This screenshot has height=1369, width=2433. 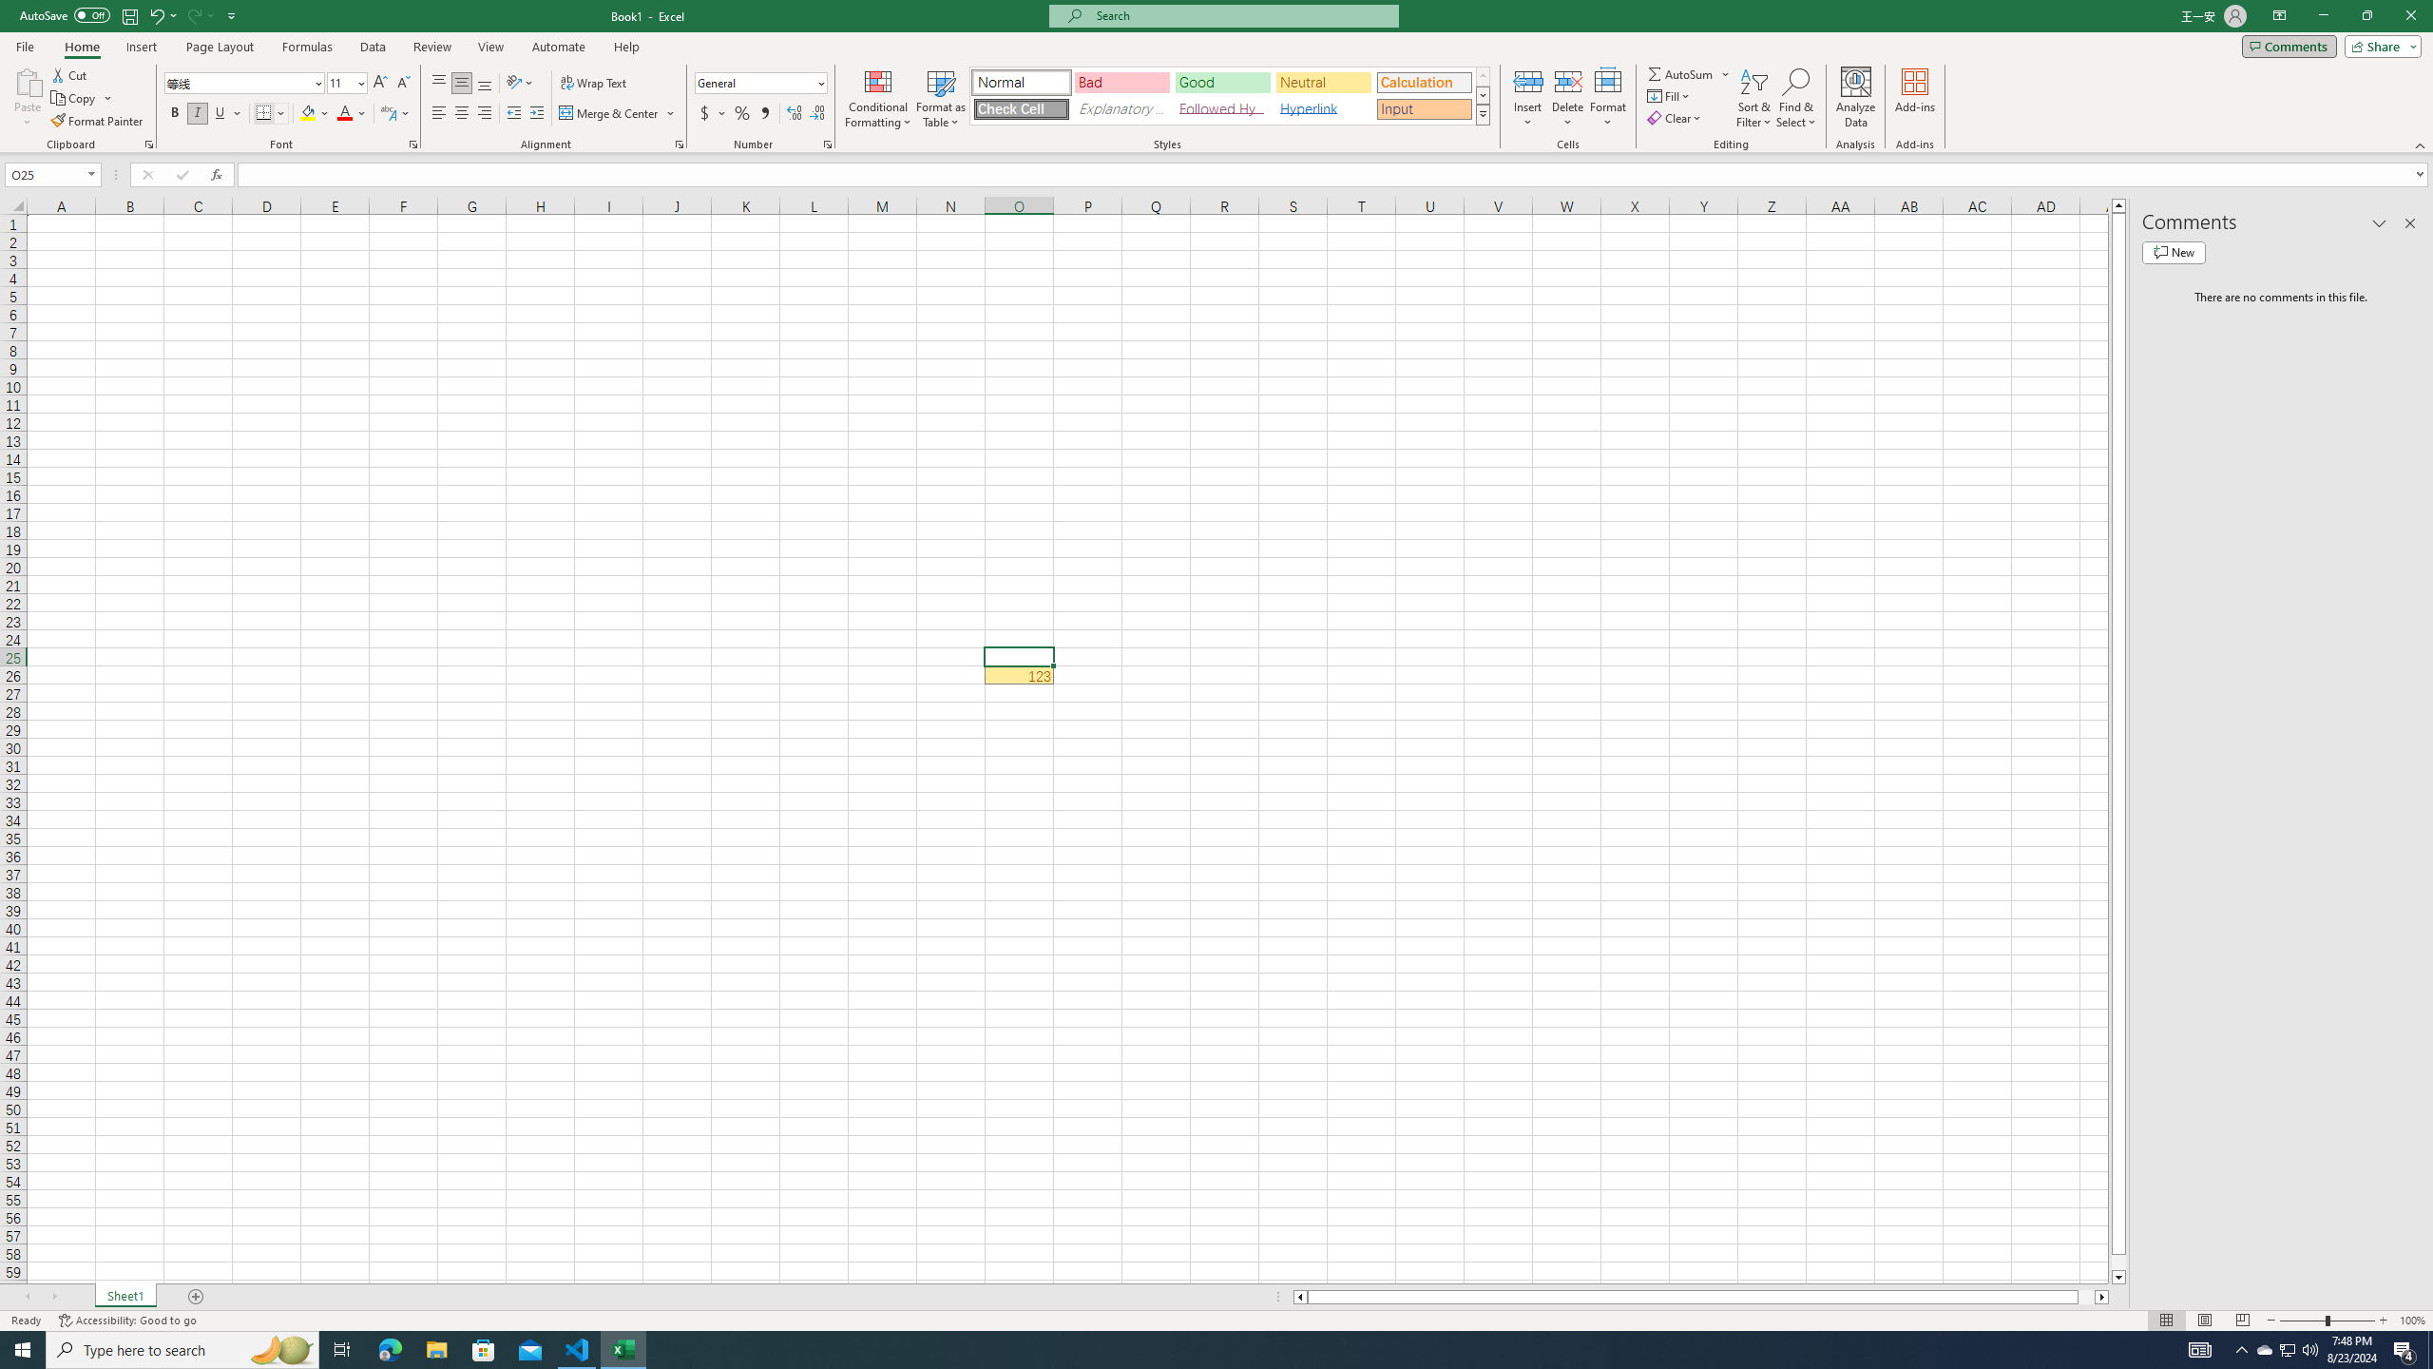 I want to click on Font, so click(x=238, y=82).